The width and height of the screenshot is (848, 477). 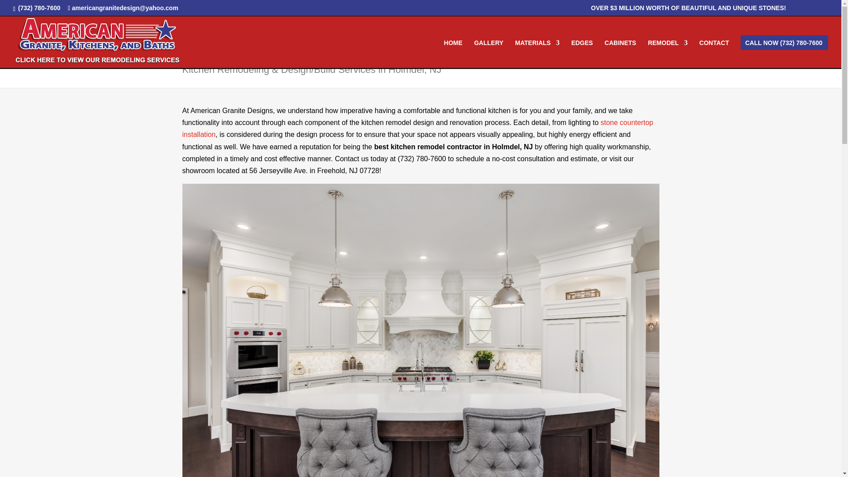 I want to click on REMODEL, so click(x=668, y=54).